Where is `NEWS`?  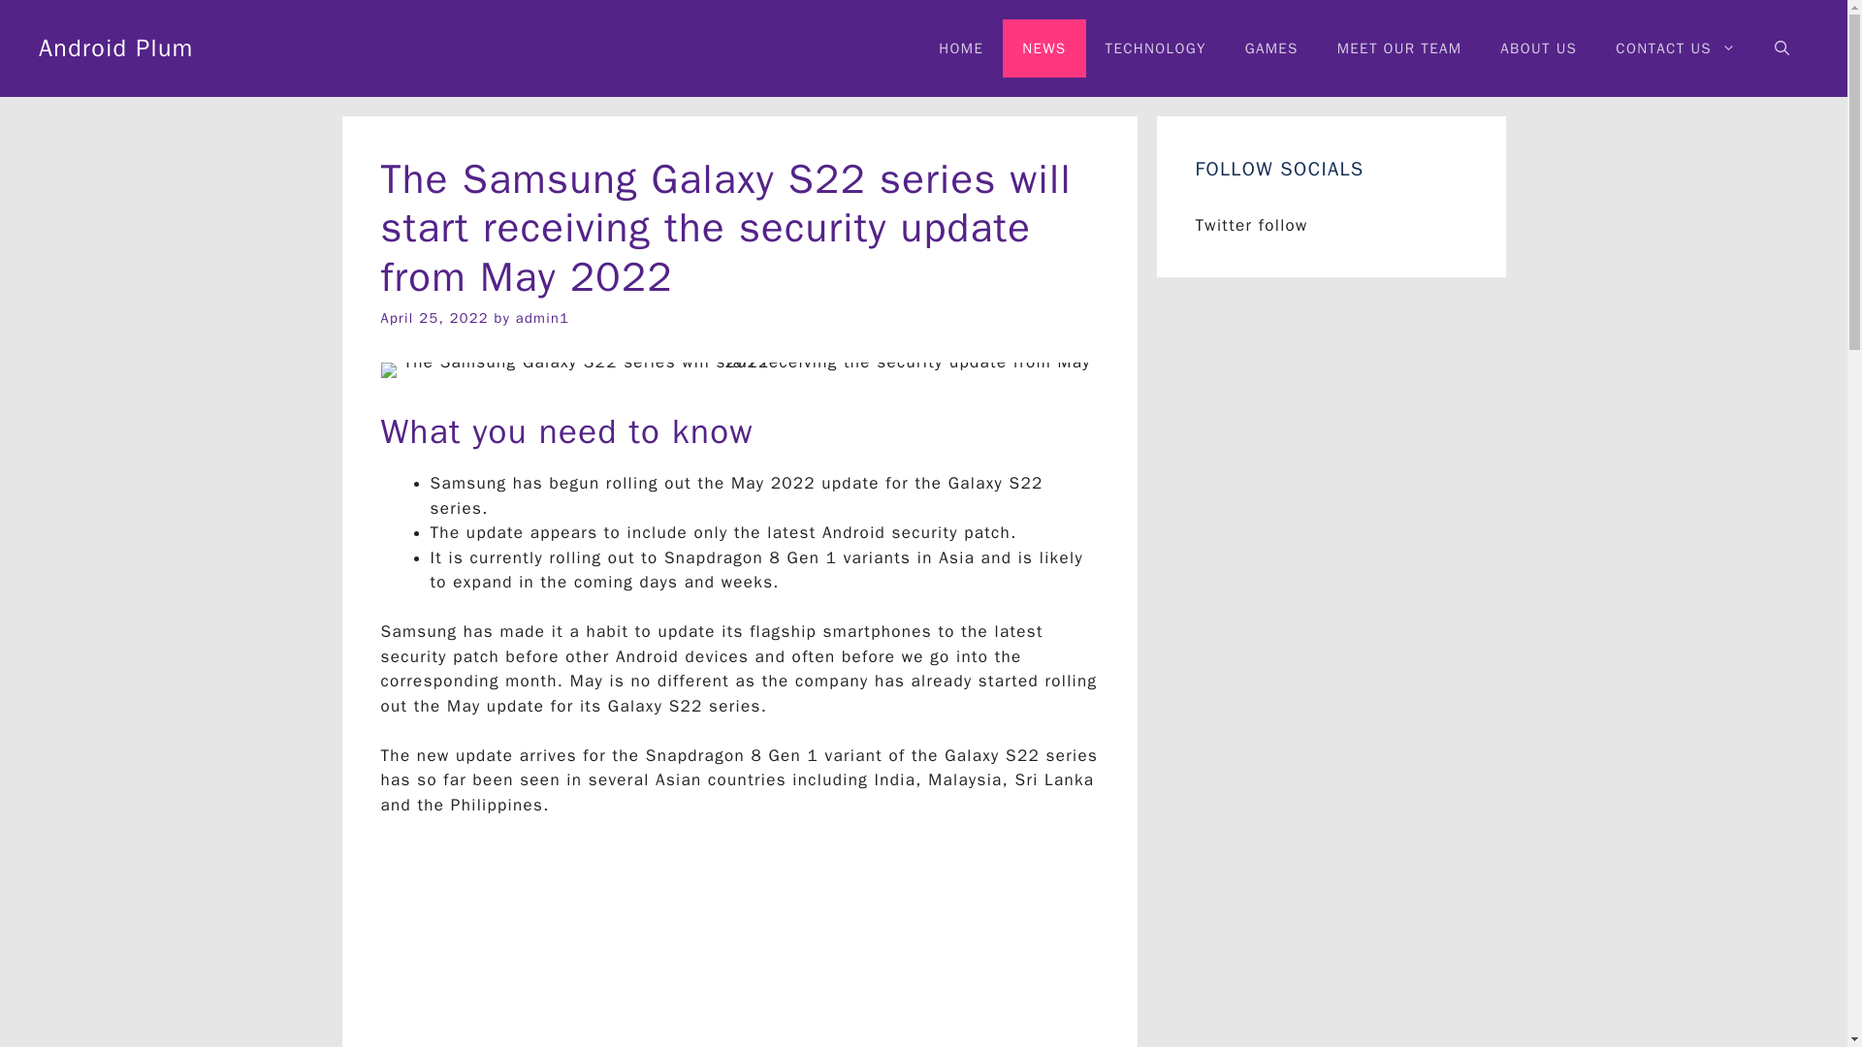 NEWS is located at coordinates (1043, 48).